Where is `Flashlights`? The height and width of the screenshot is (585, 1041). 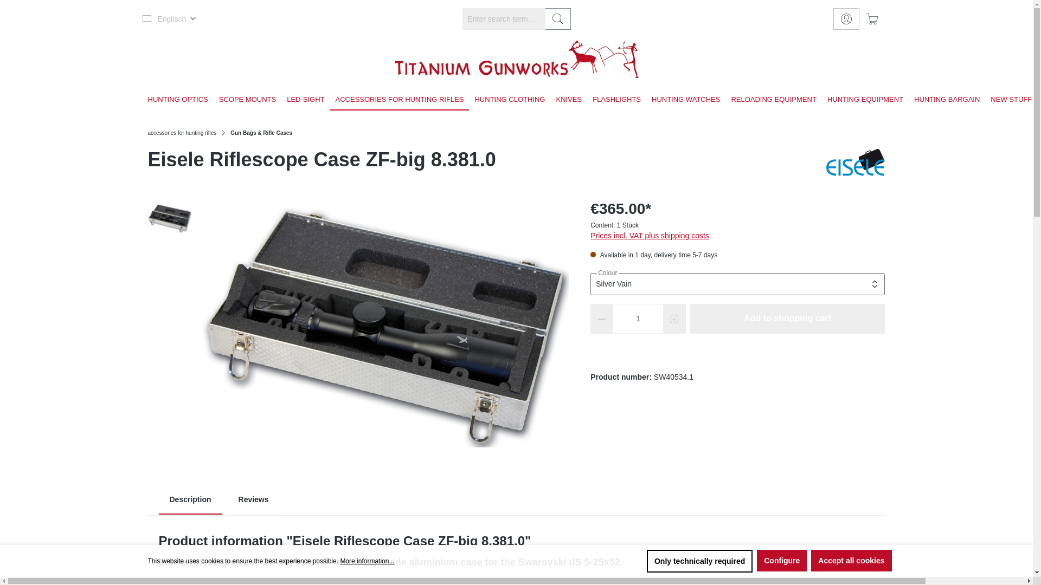
Flashlights is located at coordinates (616, 100).